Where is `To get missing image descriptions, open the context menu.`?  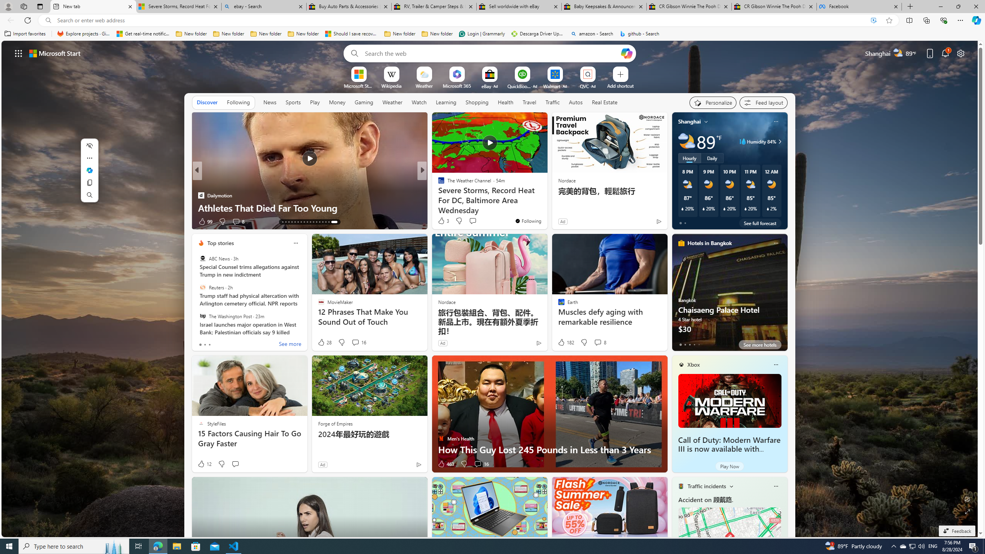
To get missing image descriptions, open the context menu. is located at coordinates (359, 74).